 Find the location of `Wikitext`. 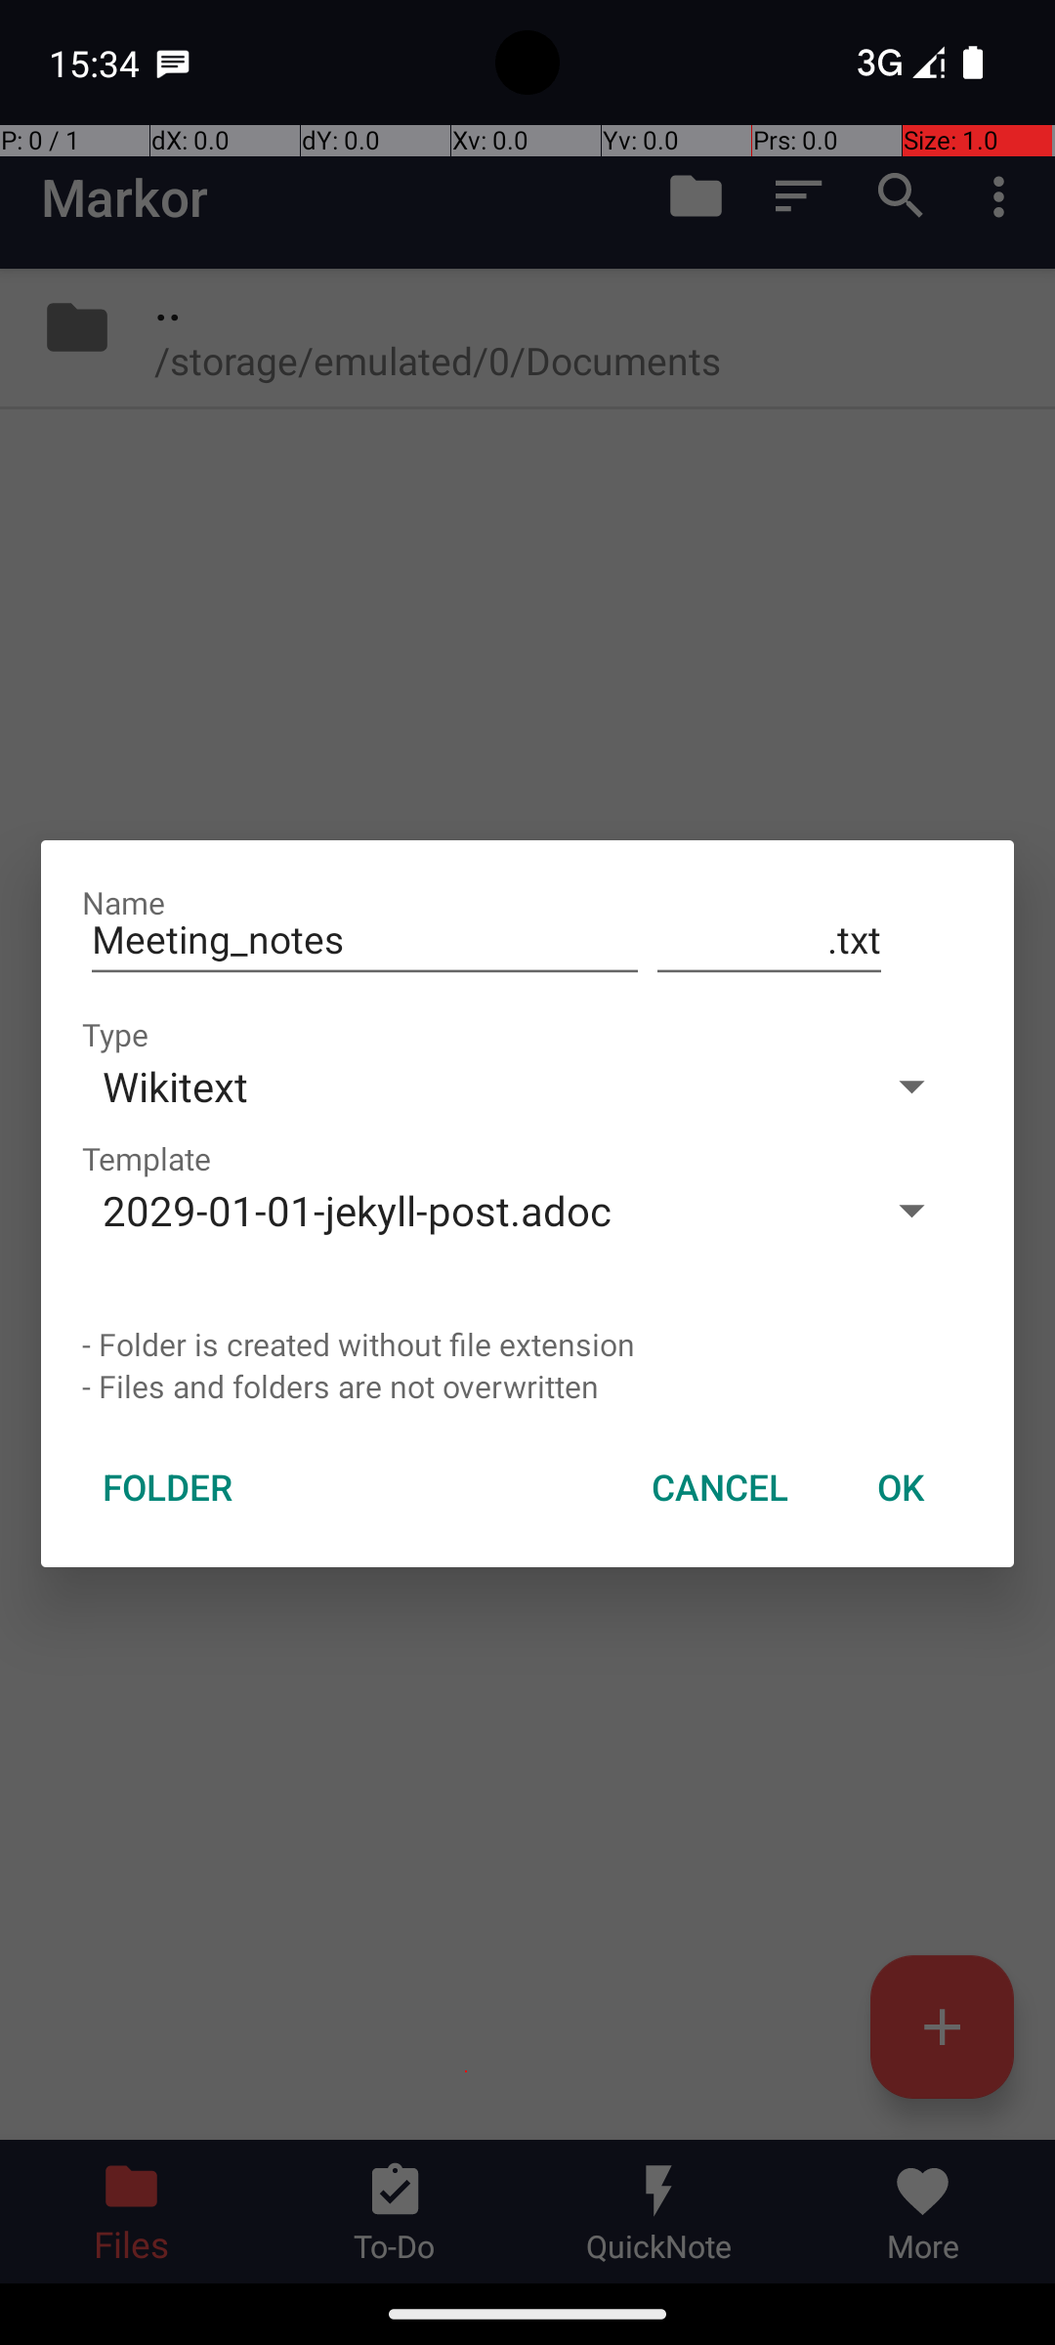

Wikitext is located at coordinates (466, 1087).